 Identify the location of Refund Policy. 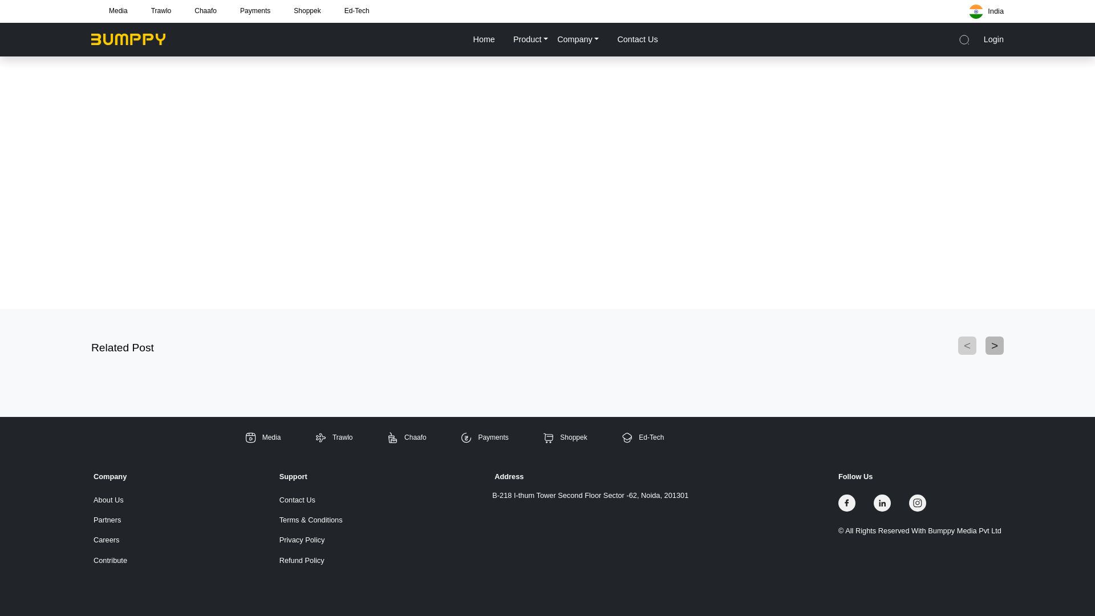
(310, 560).